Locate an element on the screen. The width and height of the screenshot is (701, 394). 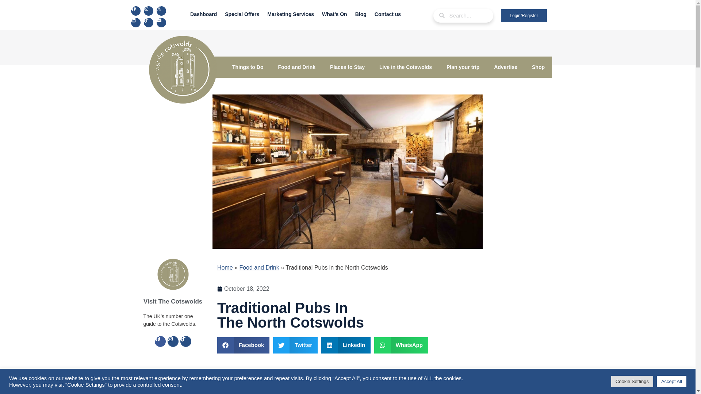
Marketing Services is located at coordinates (291, 14).